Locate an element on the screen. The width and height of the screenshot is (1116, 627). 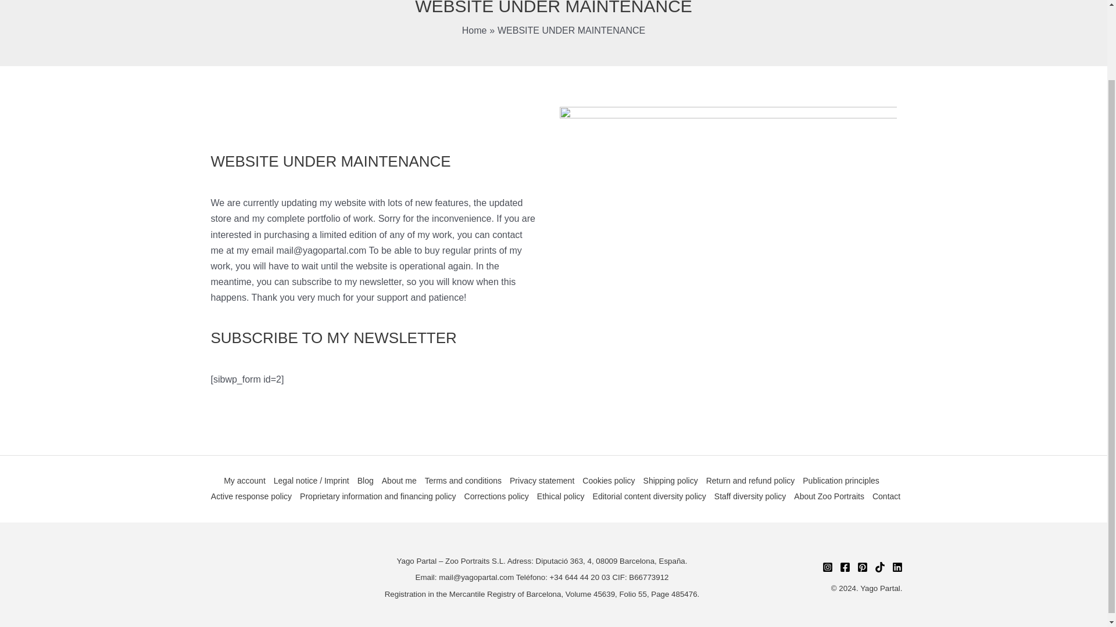
Editorial content diversity policy is located at coordinates (649, 497).